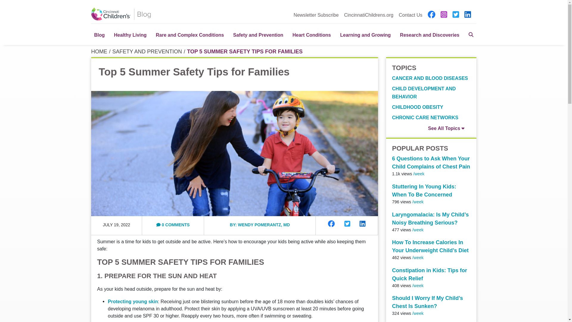 Image resolution: width=572 pixels, height=322 pixels. I want to click on Research and Discoveries, so click(430, 34).